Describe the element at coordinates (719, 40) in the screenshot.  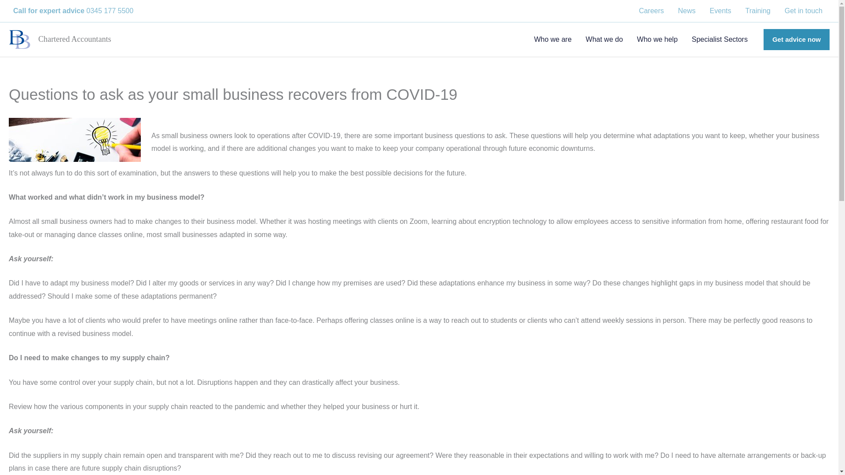
I see `Specialist Sectors` at that location.